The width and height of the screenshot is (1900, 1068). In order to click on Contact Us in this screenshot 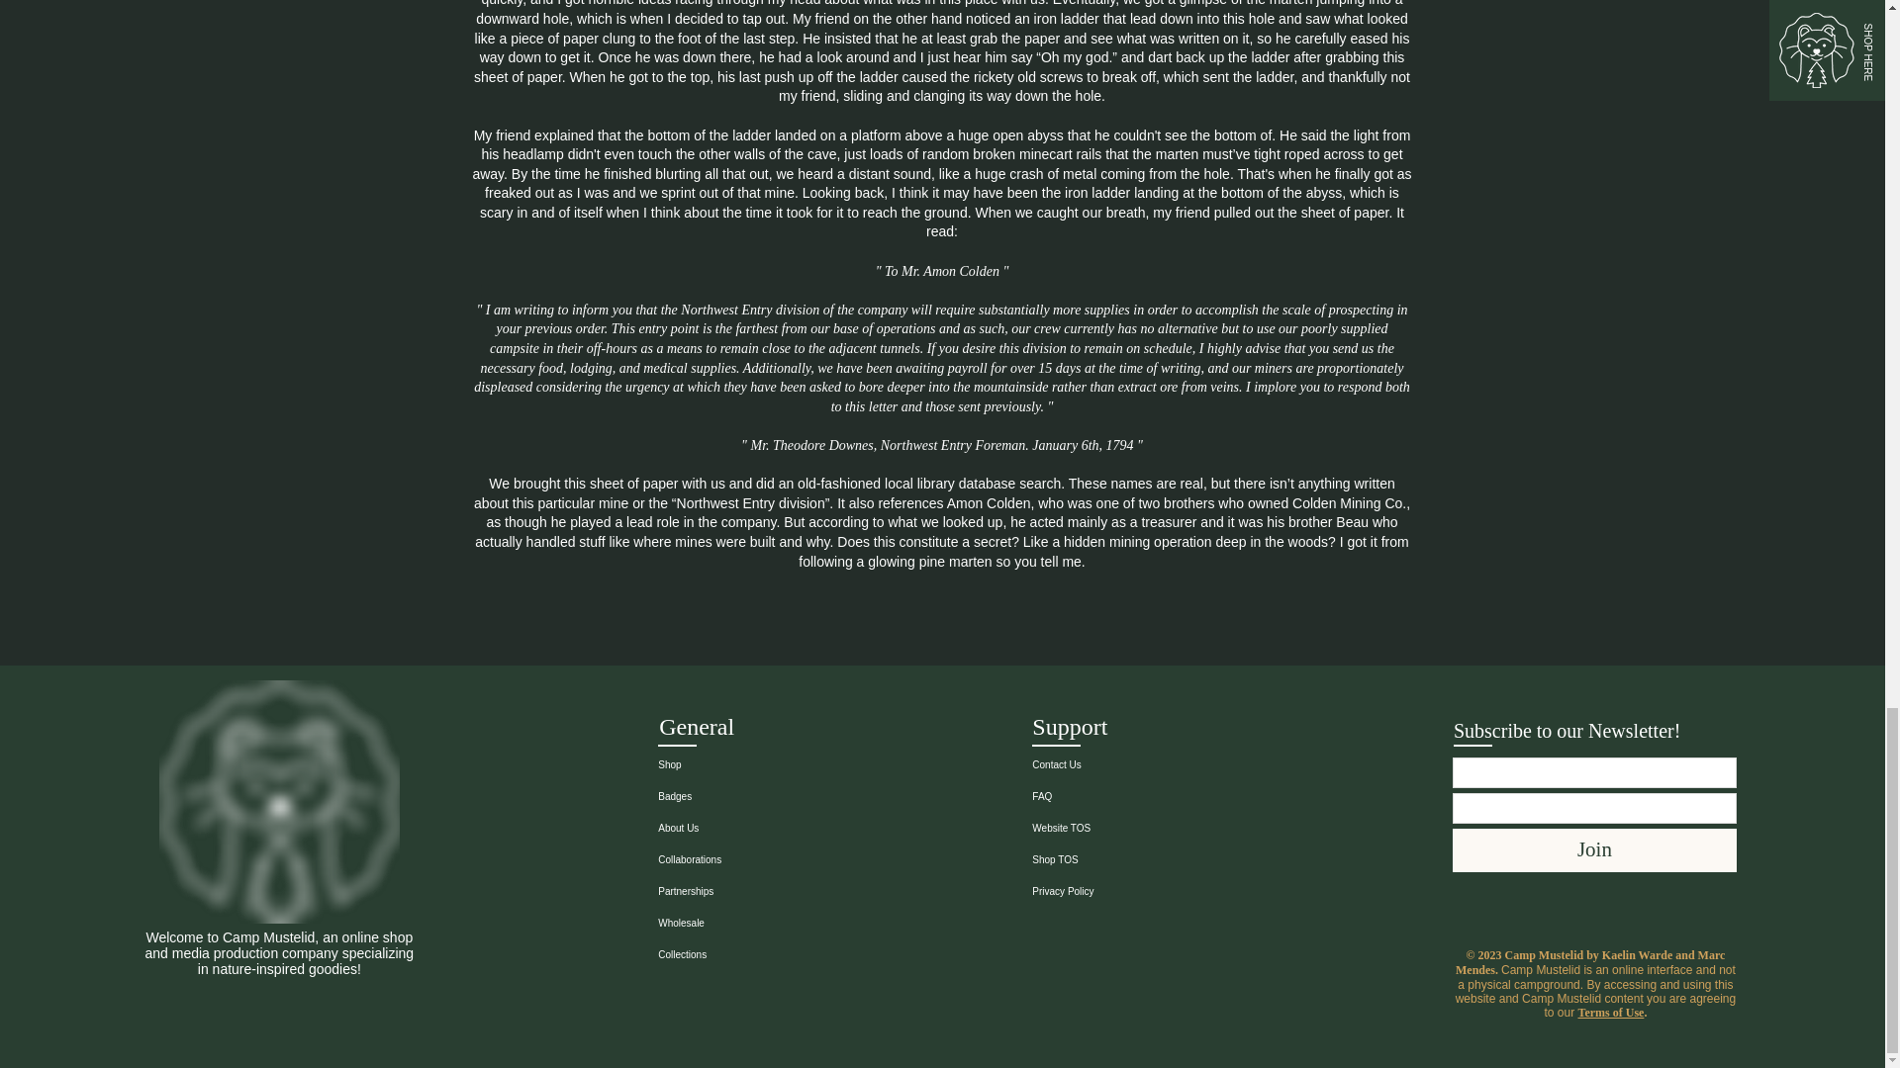, I will do `click(1118, 765)`.